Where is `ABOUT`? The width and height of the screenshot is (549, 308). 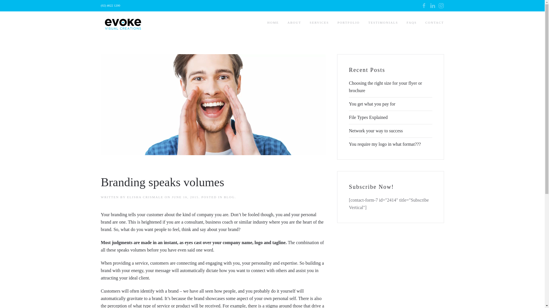
ABOUT is located at coordinates (294, 23).